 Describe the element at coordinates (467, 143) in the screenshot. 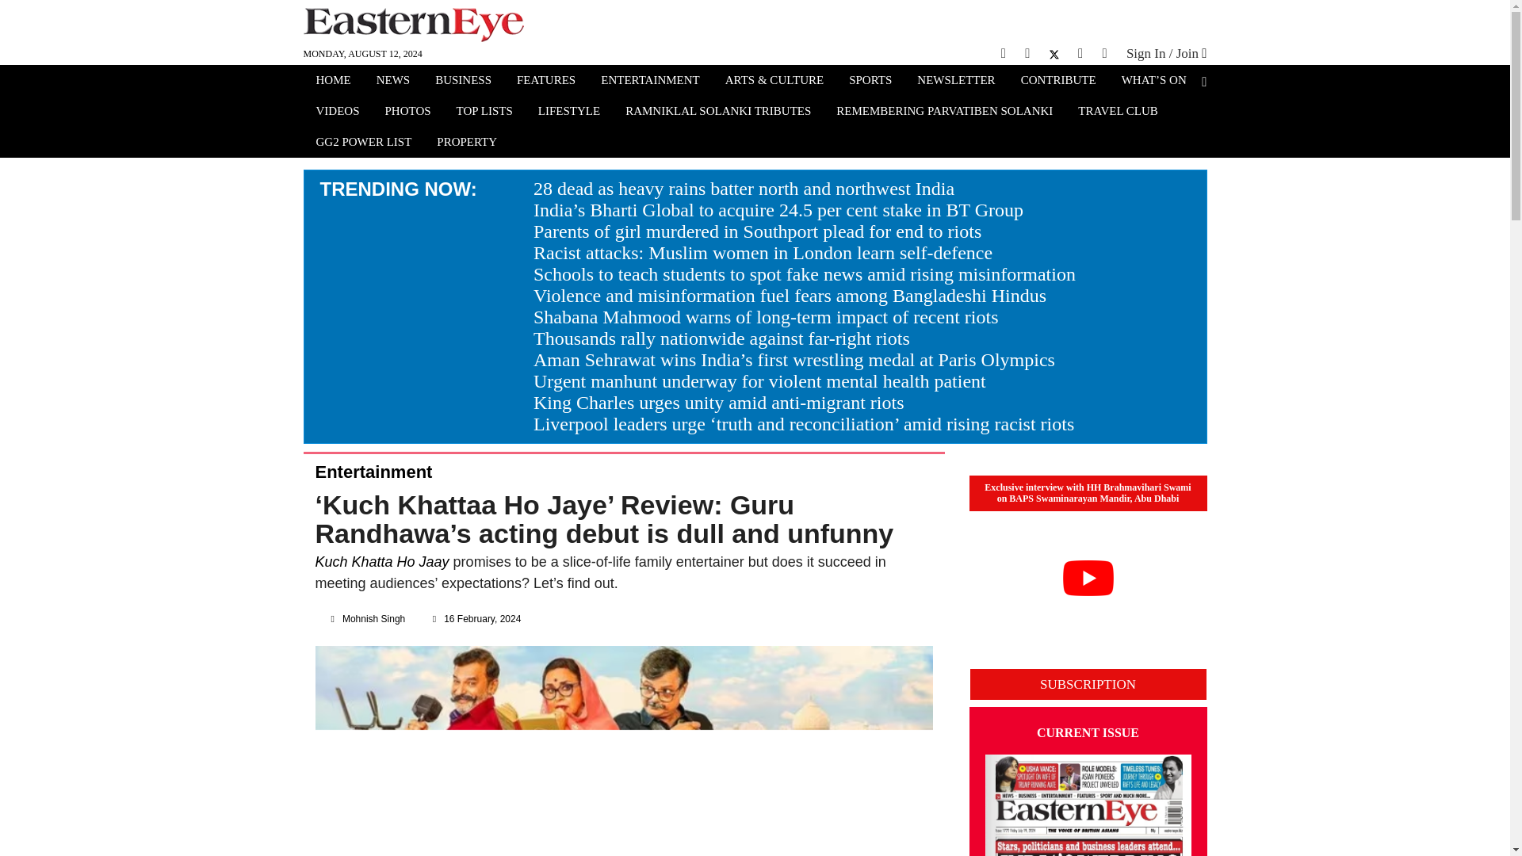

I see `PROPERTY` at that location.